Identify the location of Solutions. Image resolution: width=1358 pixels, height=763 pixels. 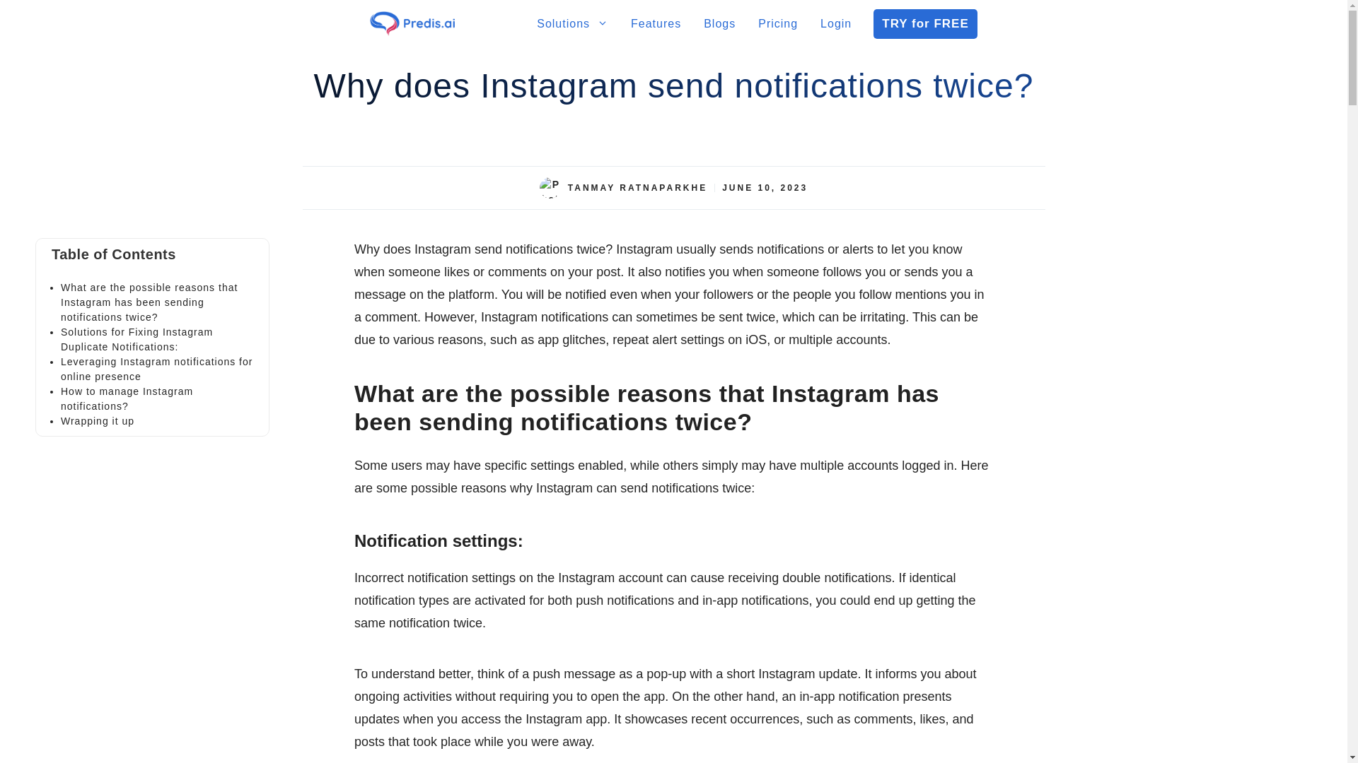
(572, 24).